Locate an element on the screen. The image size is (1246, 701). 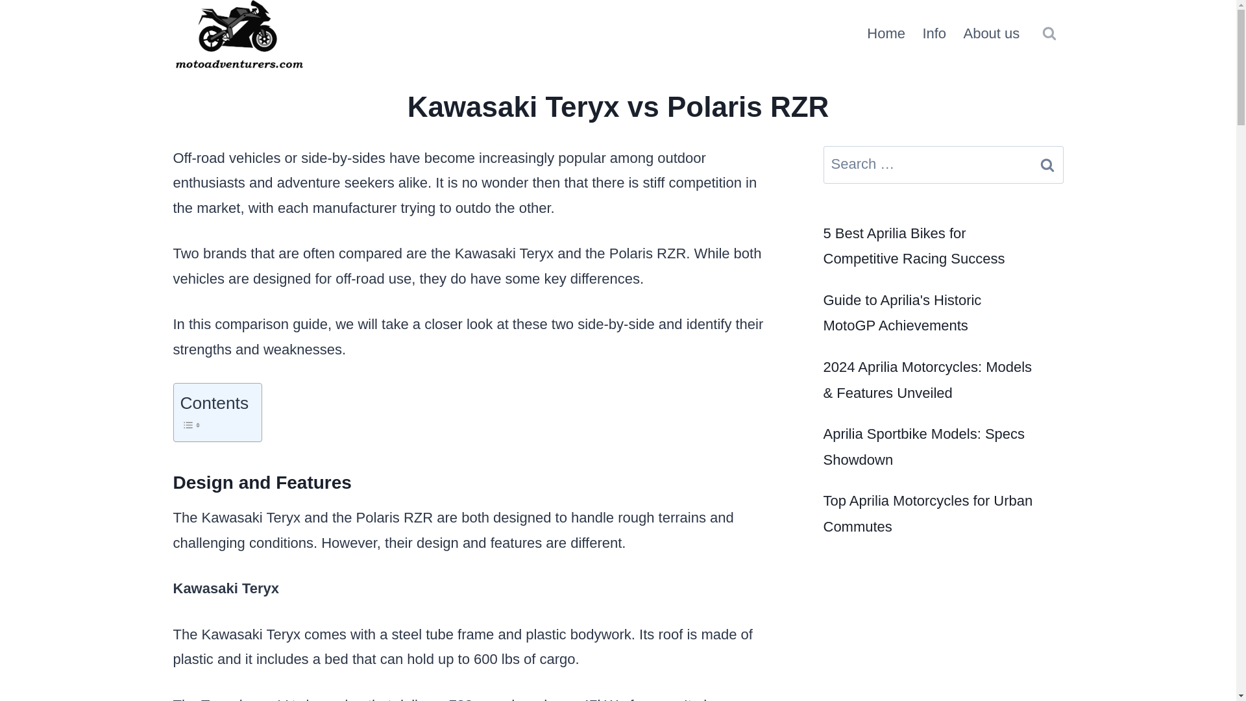
Home is located at coordinates (885, 34).